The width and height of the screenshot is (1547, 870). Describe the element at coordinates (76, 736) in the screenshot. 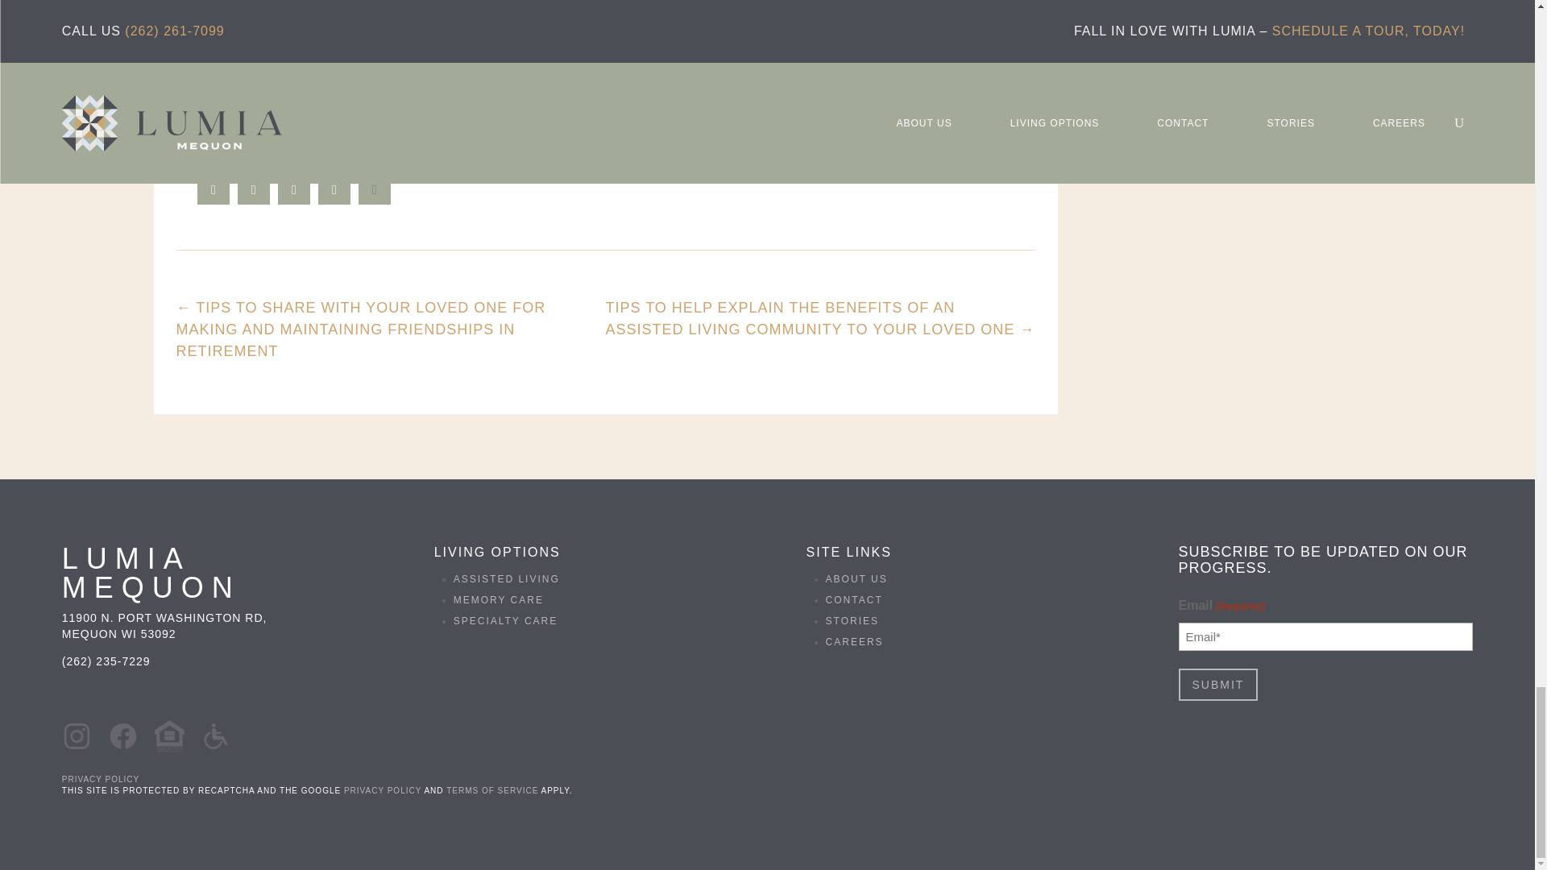

I see `icon-instagram` at that location.